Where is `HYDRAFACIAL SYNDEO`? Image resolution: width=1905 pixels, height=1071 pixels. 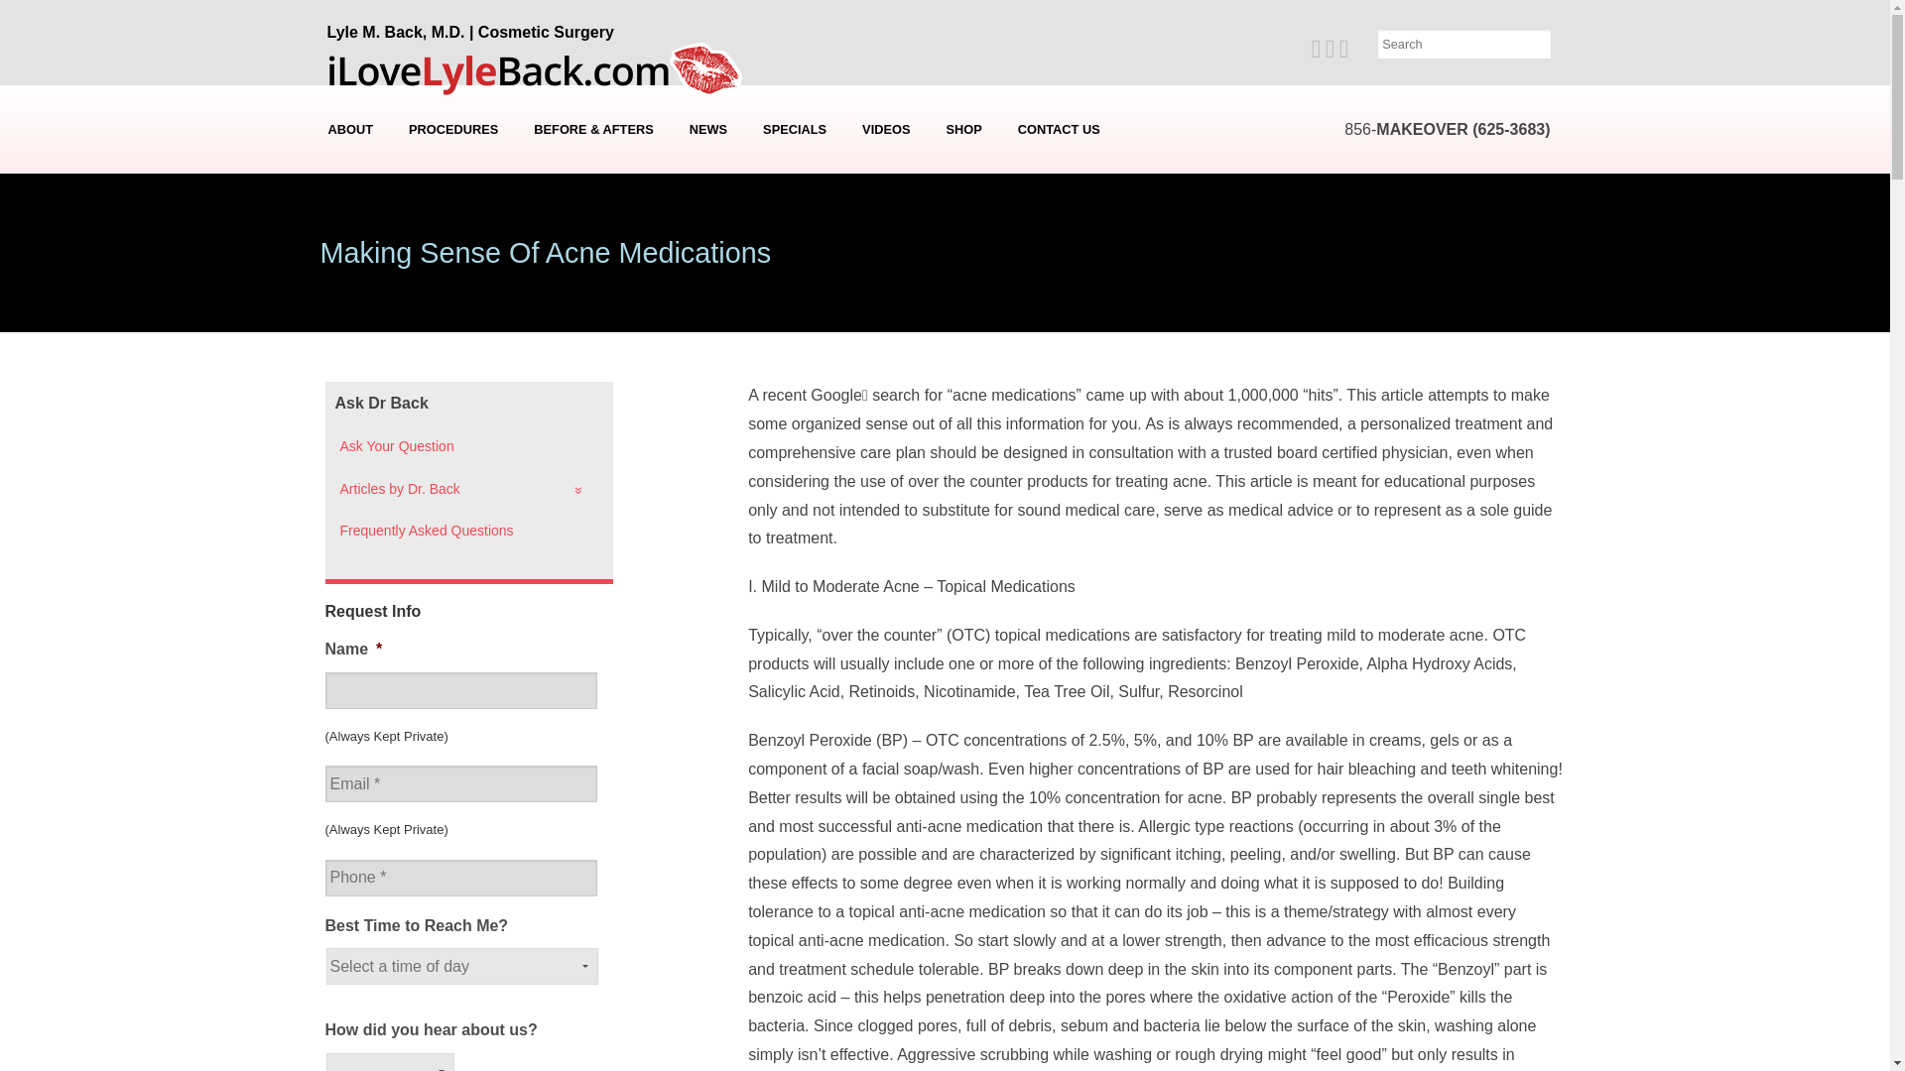 HYDRAFACIAL SYNDEO is located at coordinates (452, 169).